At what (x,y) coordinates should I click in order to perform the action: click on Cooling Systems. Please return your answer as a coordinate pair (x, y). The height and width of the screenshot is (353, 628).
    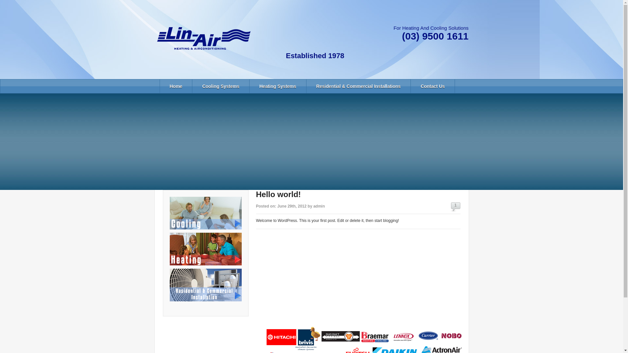
    Looking at the image, I should click on (221, 86).